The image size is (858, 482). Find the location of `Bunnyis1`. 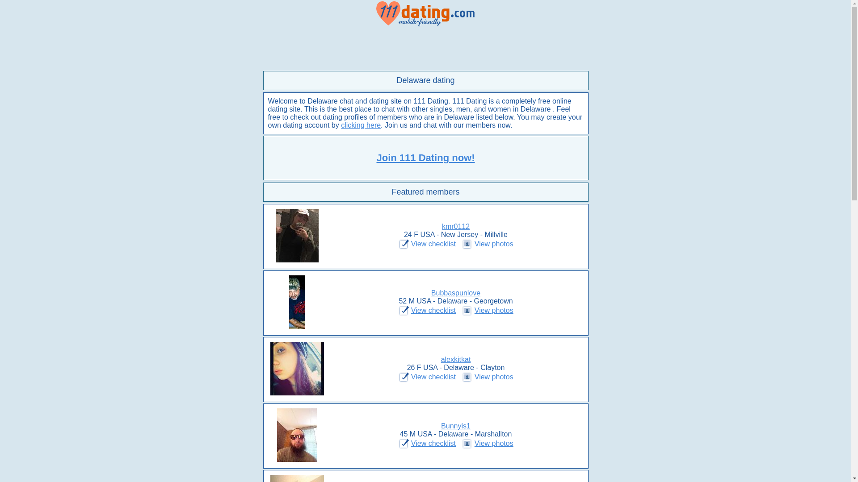

Bunnyis1 is located at coordinates (456, 426).